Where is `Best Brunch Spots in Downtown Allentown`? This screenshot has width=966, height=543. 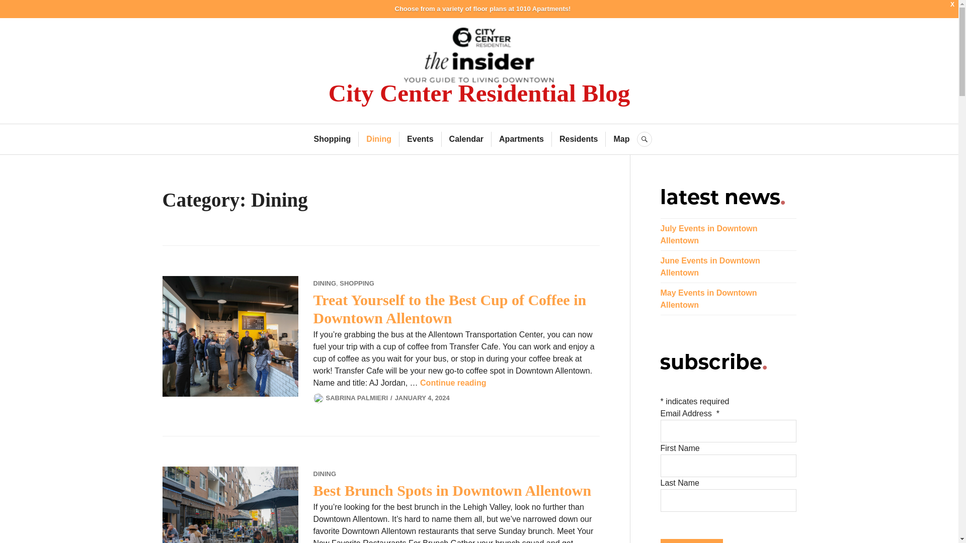 Best Brunch Spots in Downtown Allentown is located at coordinates (452, 491).